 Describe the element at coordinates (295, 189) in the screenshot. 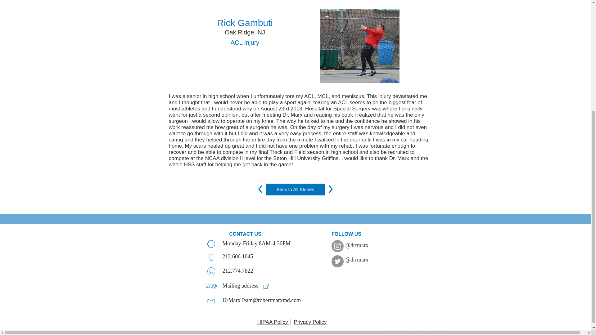

I see `Back to All Stories` at that location.